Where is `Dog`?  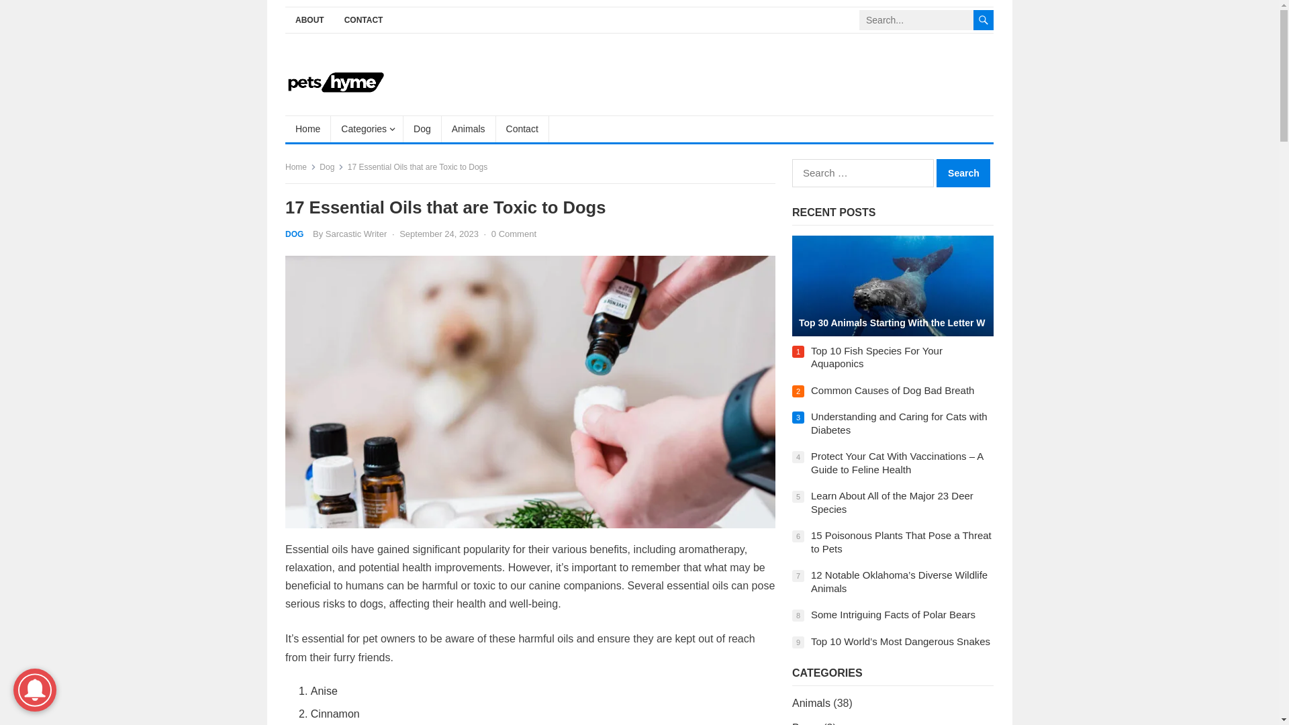 Dog is located at coordinates (422, 128).